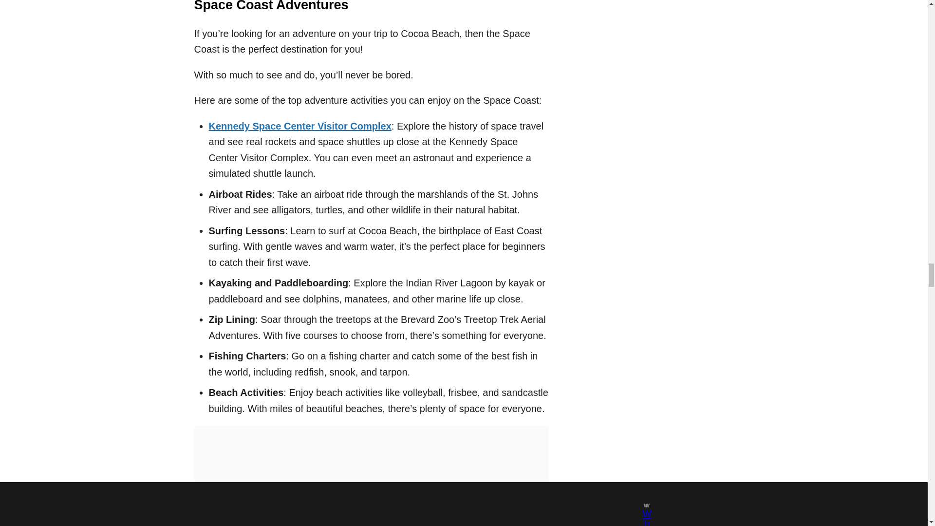 The image size is (935, 526). I want to click on Kennedy Space Center Visitor Complex, so click(299, 126).